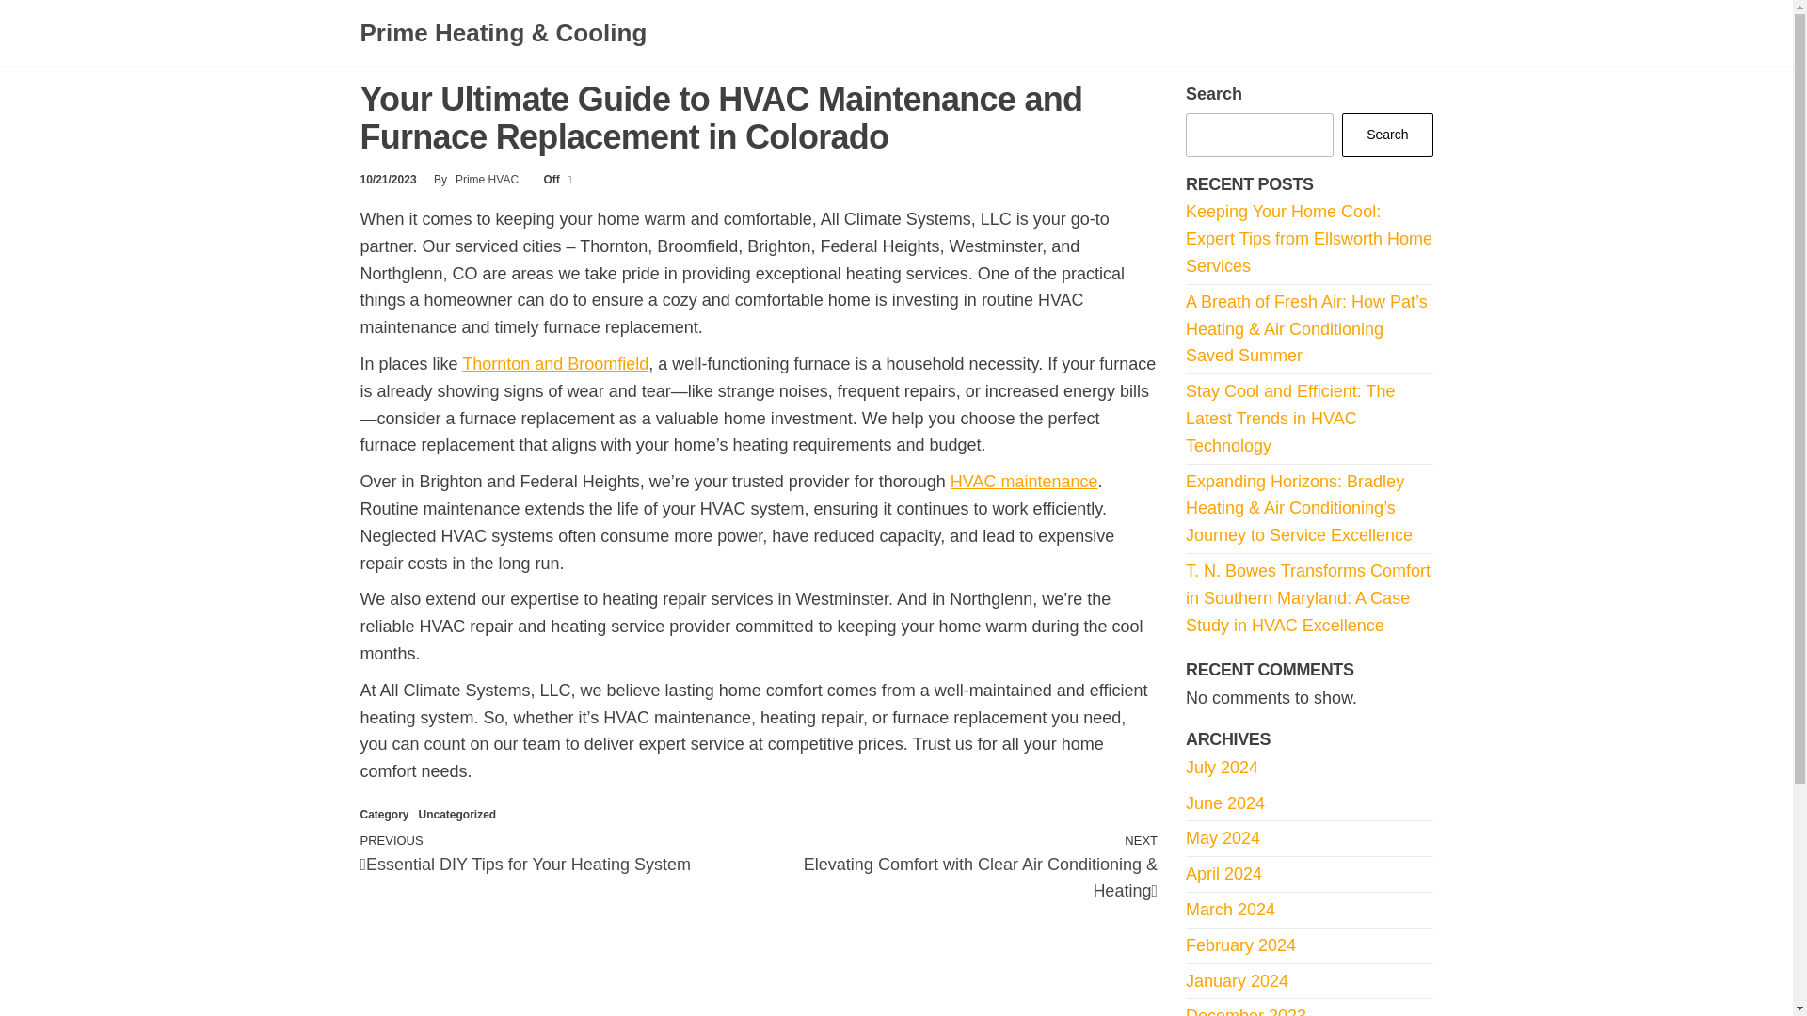 This screenshot has height=1016, width=1807. What do you see at coordinates (1387, 135) in the screenshot?
I see `Search` at bounding box center [1387, 135].